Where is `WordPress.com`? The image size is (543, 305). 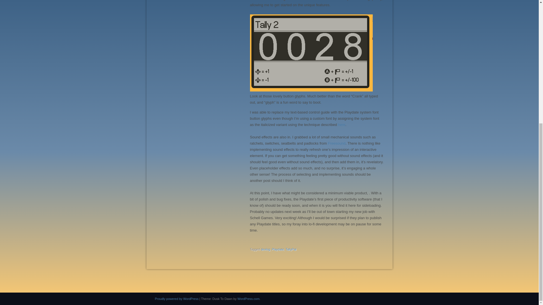 WordPress.com is located at coordinates (248, 299).